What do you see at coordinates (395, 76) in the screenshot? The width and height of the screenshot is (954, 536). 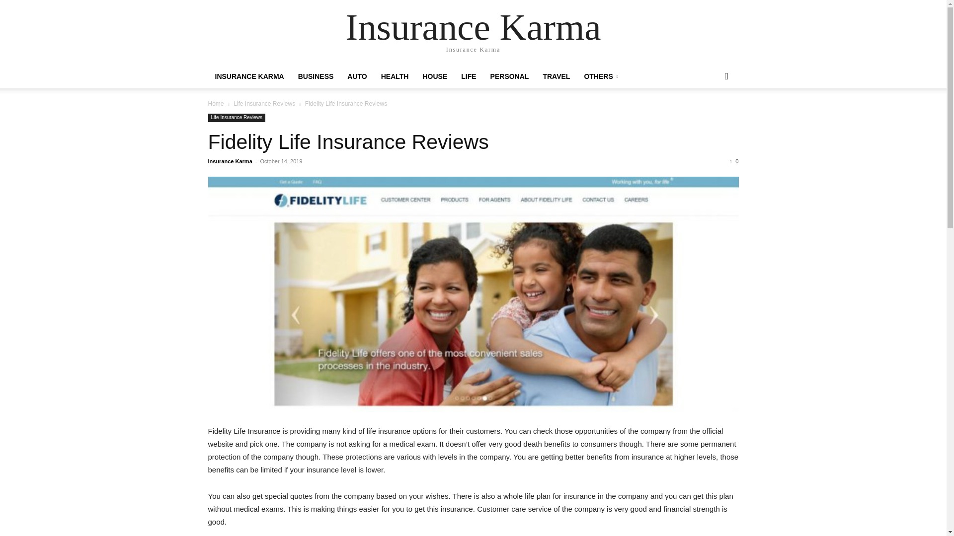 I see `HEALTH` at bounding box center [395, 76].